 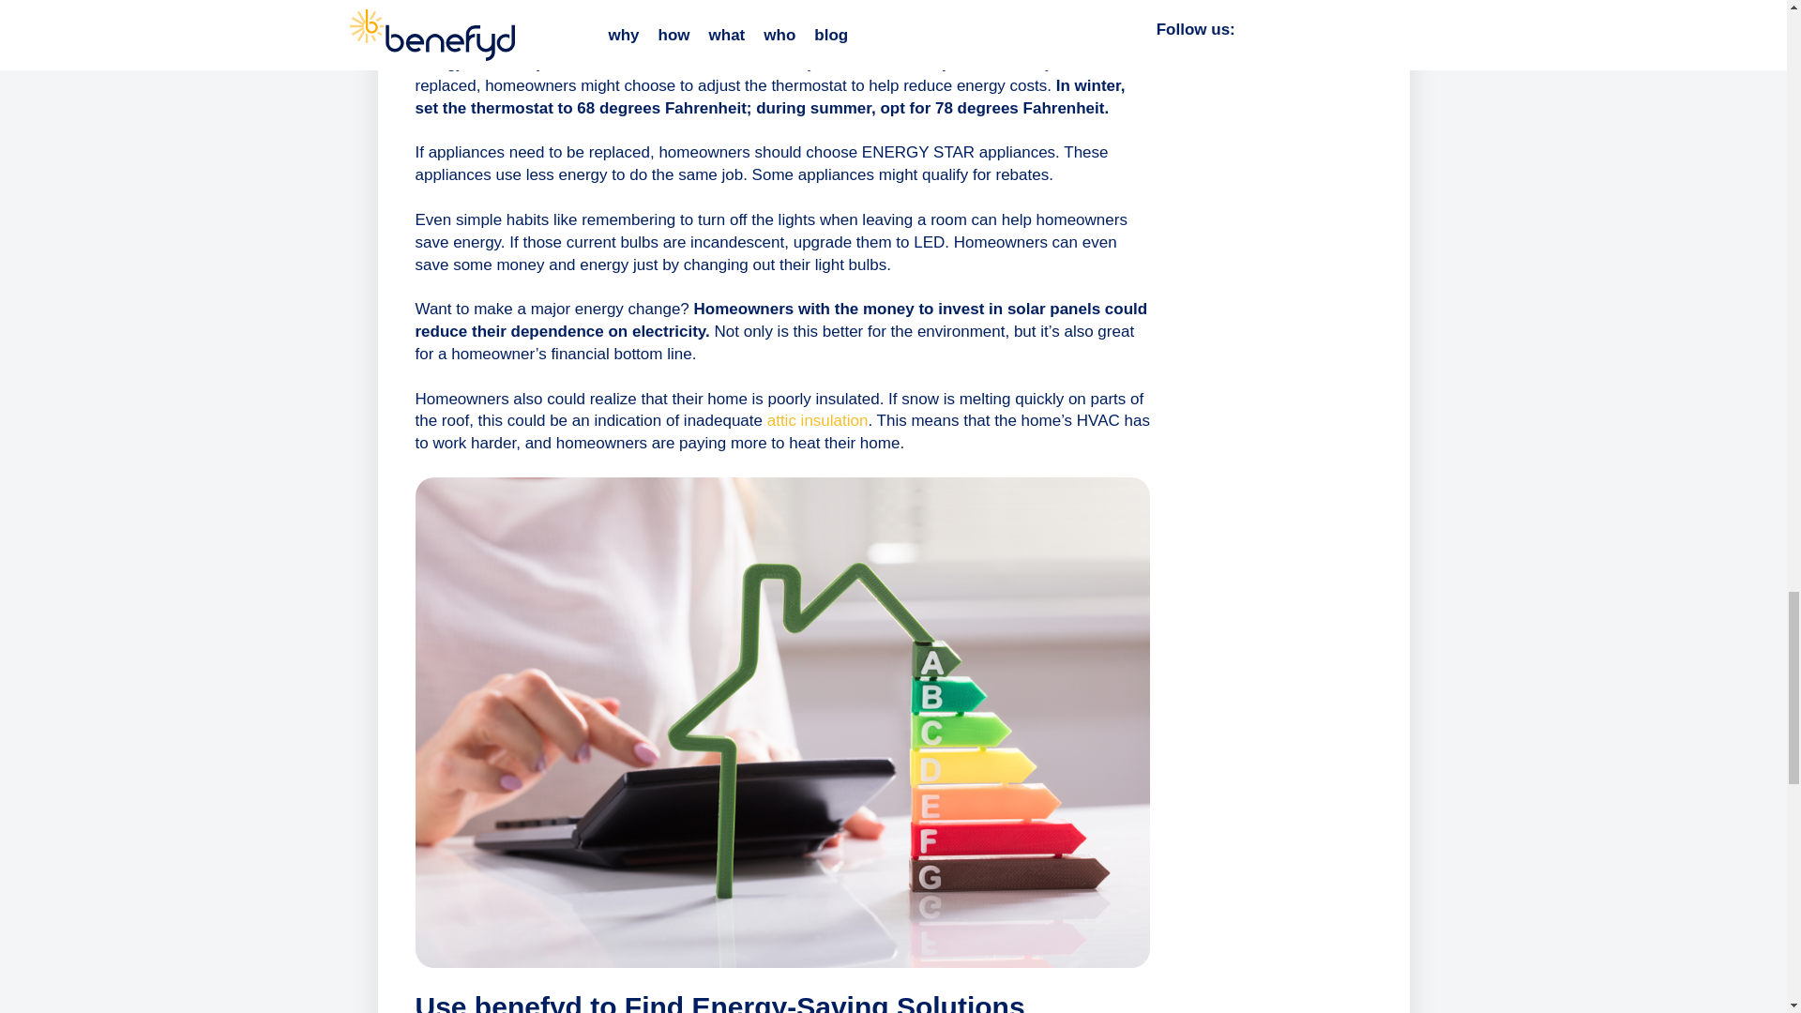 I want to click on attic insulation, so click(x=817, y=420).